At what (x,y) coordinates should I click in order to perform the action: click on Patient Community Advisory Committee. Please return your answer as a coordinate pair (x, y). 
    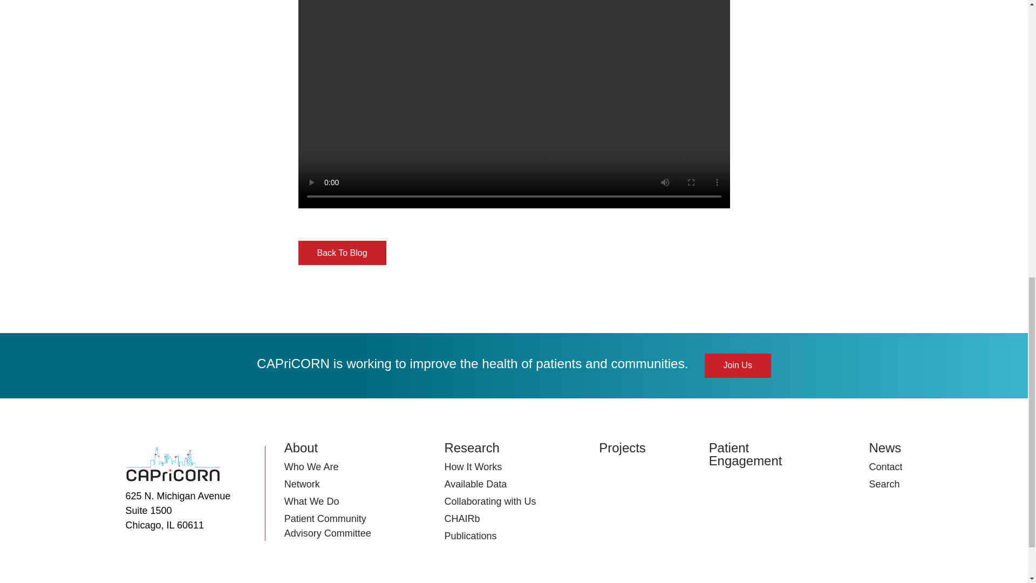
    Looking at the image, I should click on (327, 526).